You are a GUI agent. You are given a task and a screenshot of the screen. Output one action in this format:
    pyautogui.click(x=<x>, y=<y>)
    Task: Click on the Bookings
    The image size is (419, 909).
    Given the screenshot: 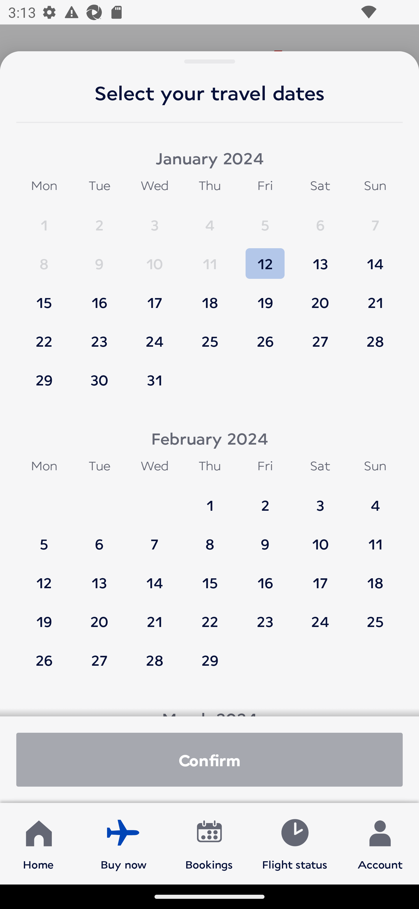 What is the action you would take?
    pyautogui.click(x=209, y=843)
    